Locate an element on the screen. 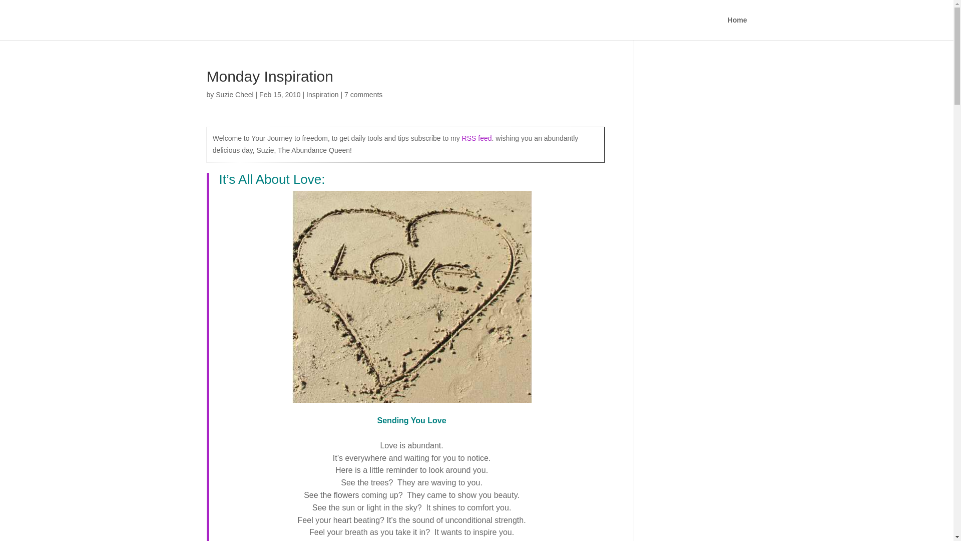  Inspiration is located at coordinates (322, 94).